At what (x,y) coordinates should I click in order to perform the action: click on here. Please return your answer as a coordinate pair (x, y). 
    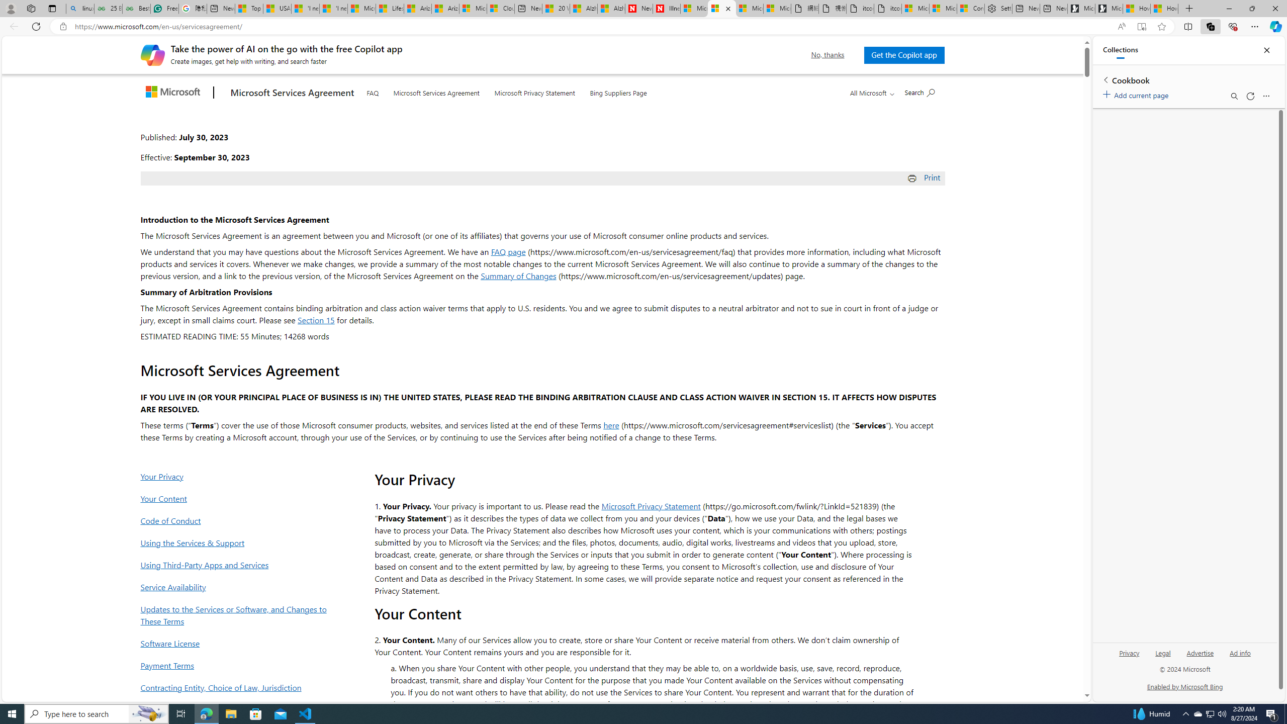
    Looking at the image, I should click on (611, 424).